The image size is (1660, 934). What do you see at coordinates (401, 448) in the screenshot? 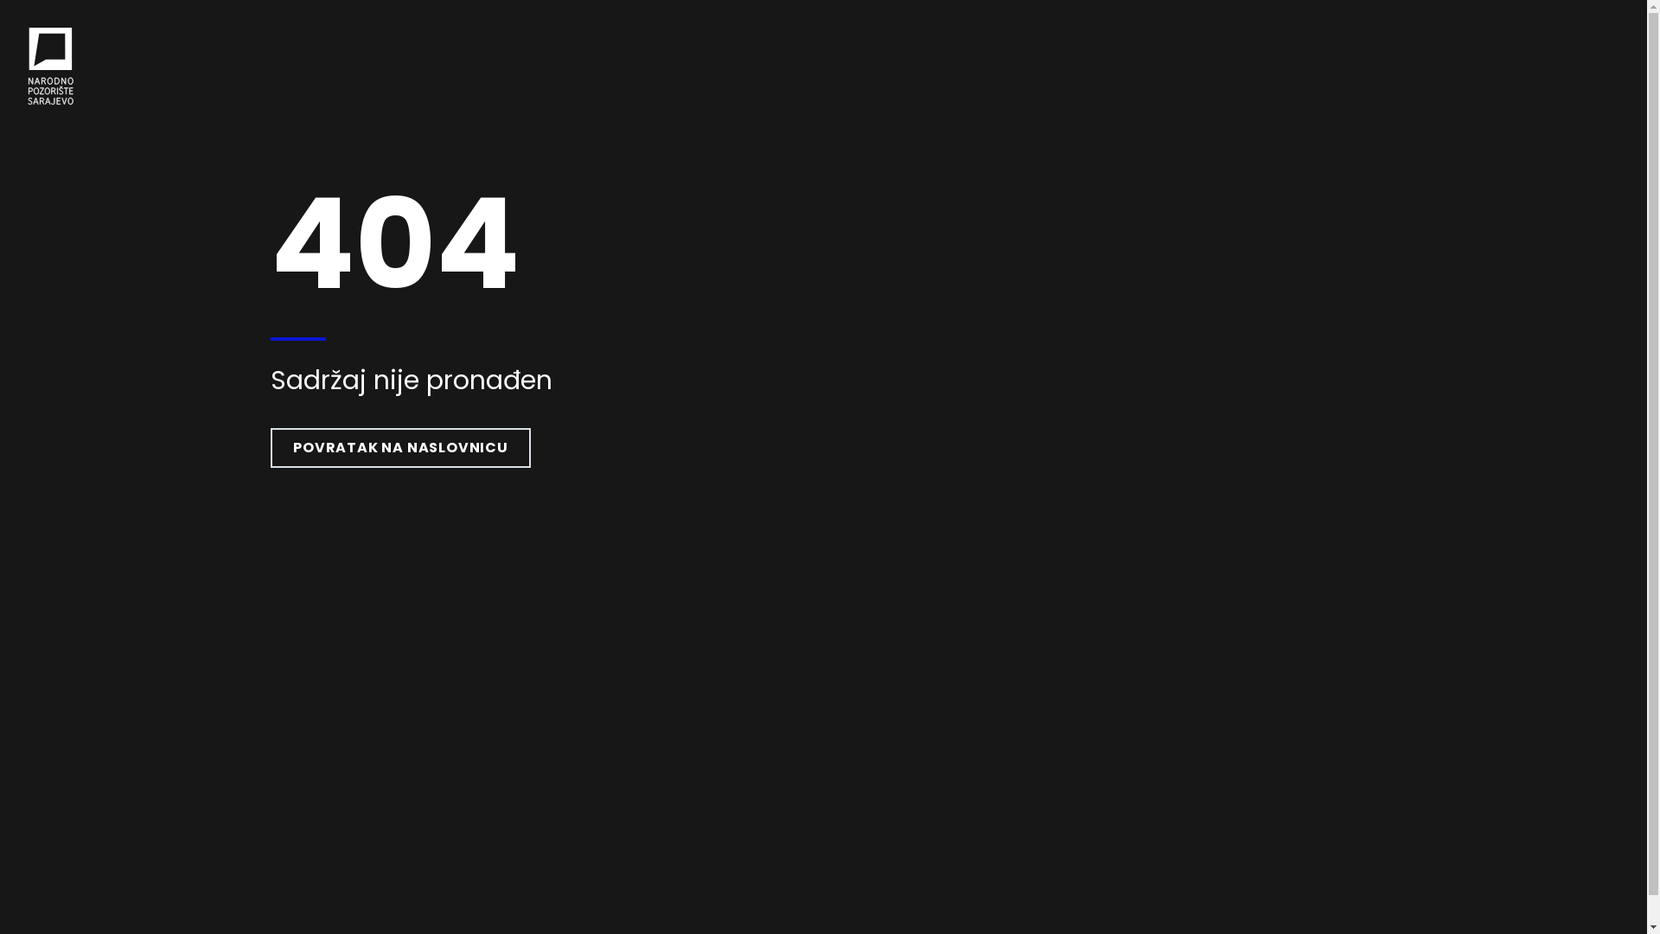
I see `POVRATAK NA NASLOVNICU` at bounding box center [401, 448].